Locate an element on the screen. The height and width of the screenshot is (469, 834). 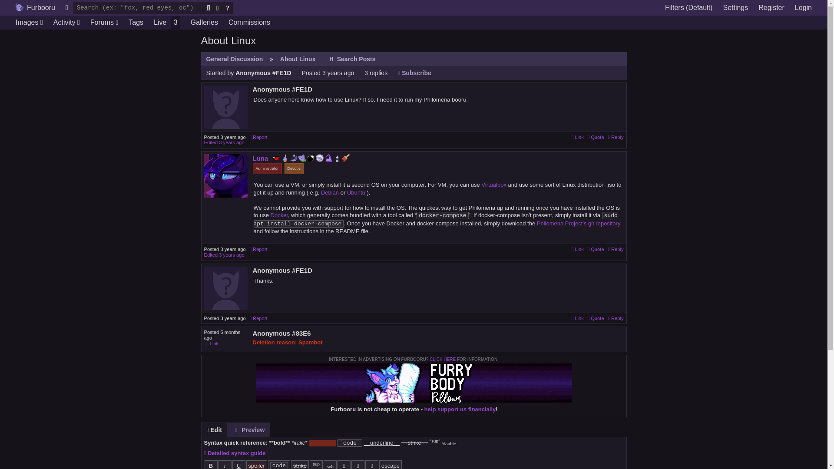
Commissions is located at coordinates (249, 23).